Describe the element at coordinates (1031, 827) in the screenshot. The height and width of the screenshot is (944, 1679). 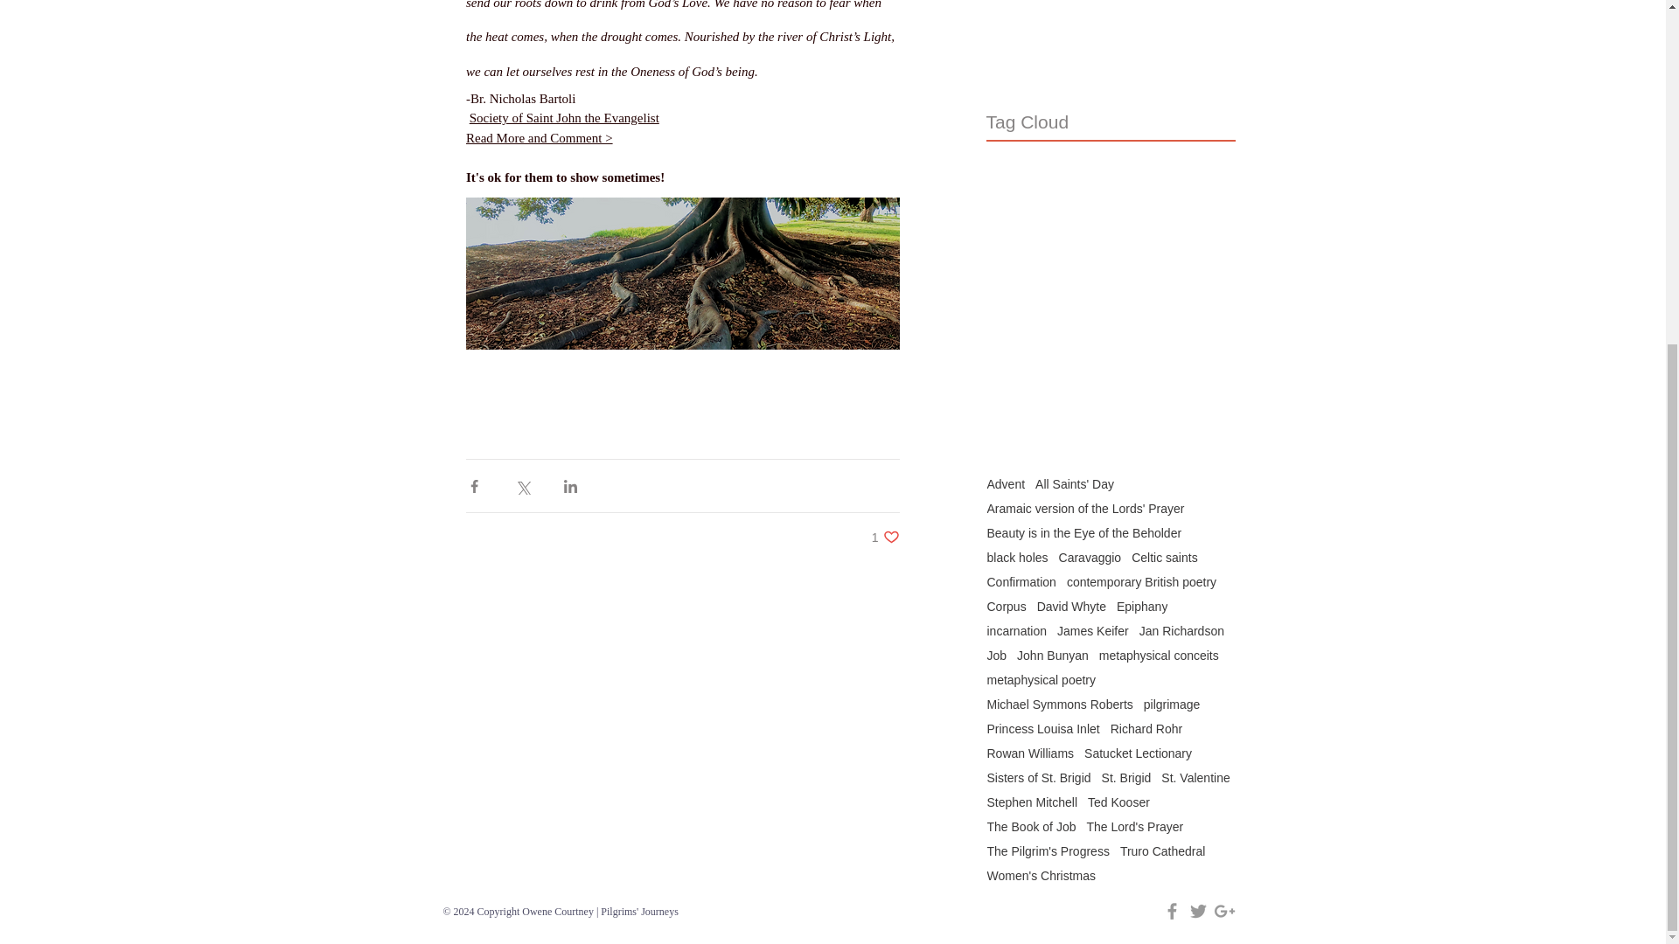
I see `The Book of Job` at that location.